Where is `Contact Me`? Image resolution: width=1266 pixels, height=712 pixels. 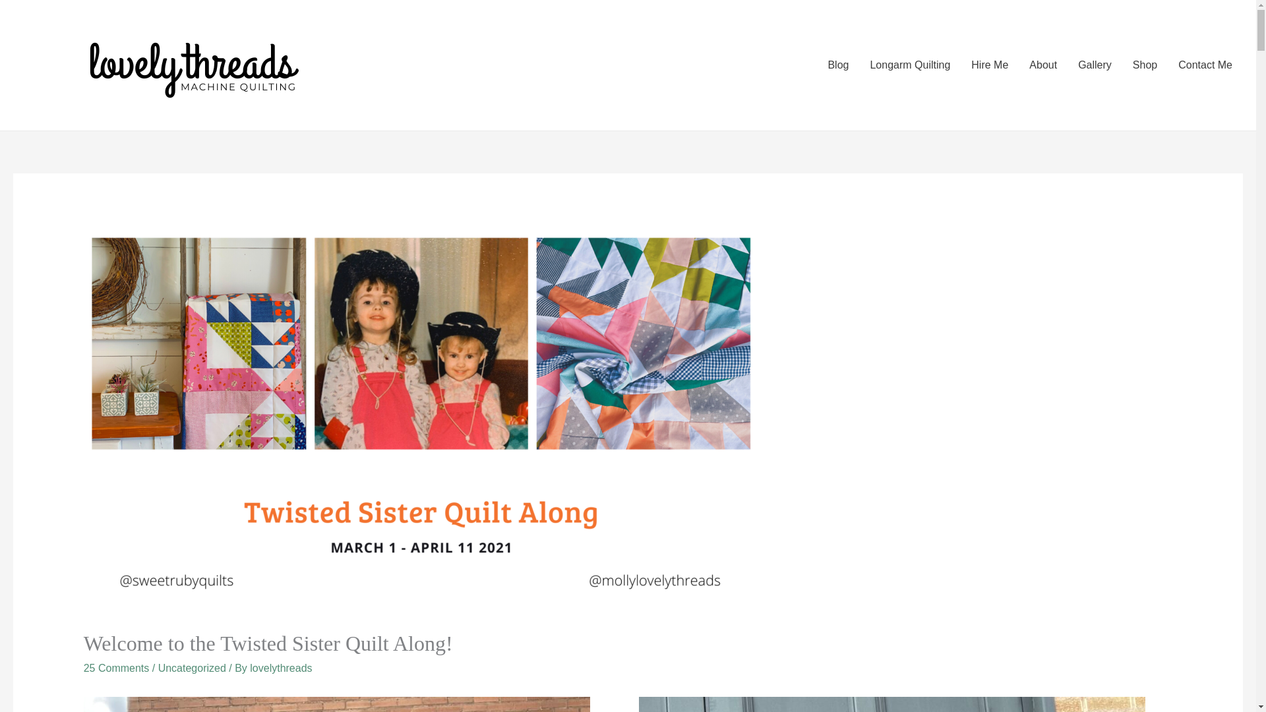 Contact Me is located at coordinates (1205, 65).